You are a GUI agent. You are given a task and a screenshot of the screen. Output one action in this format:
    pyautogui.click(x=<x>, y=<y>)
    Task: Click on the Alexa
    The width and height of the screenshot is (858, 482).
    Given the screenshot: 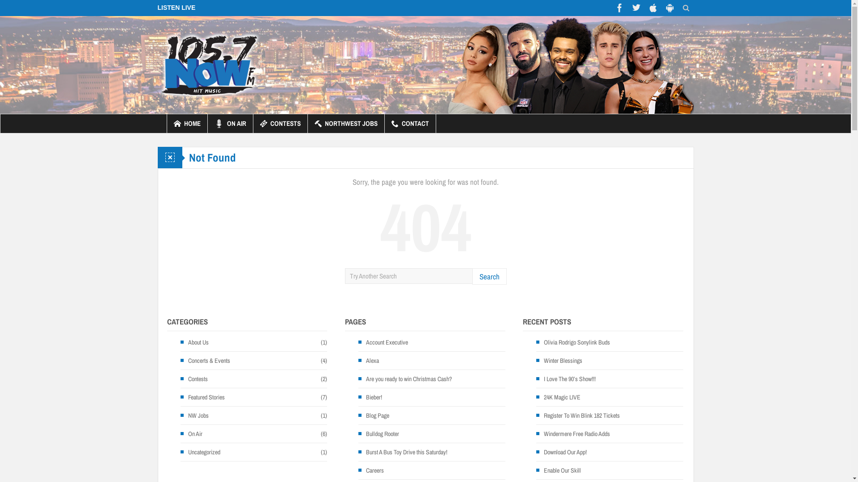 What is the action you would take?
    pyautogui.click(x=369, y=361)
    